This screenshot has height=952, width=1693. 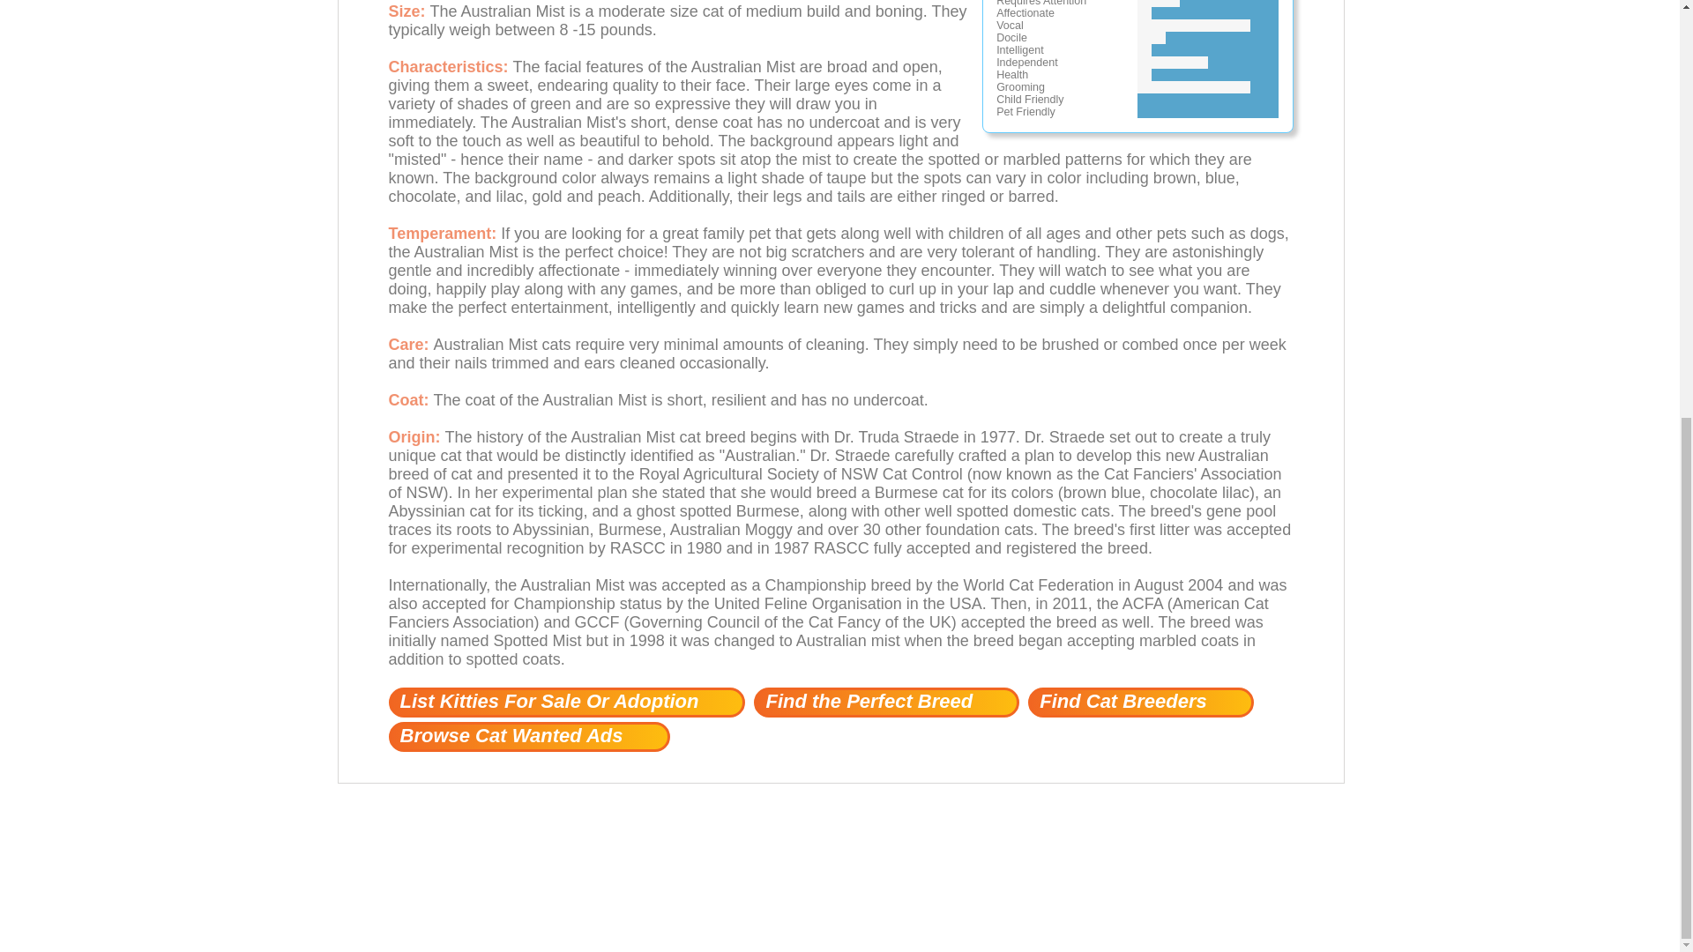 I want to click on List Kitties For Sale Or Adoption, so click(x=566, y=702).